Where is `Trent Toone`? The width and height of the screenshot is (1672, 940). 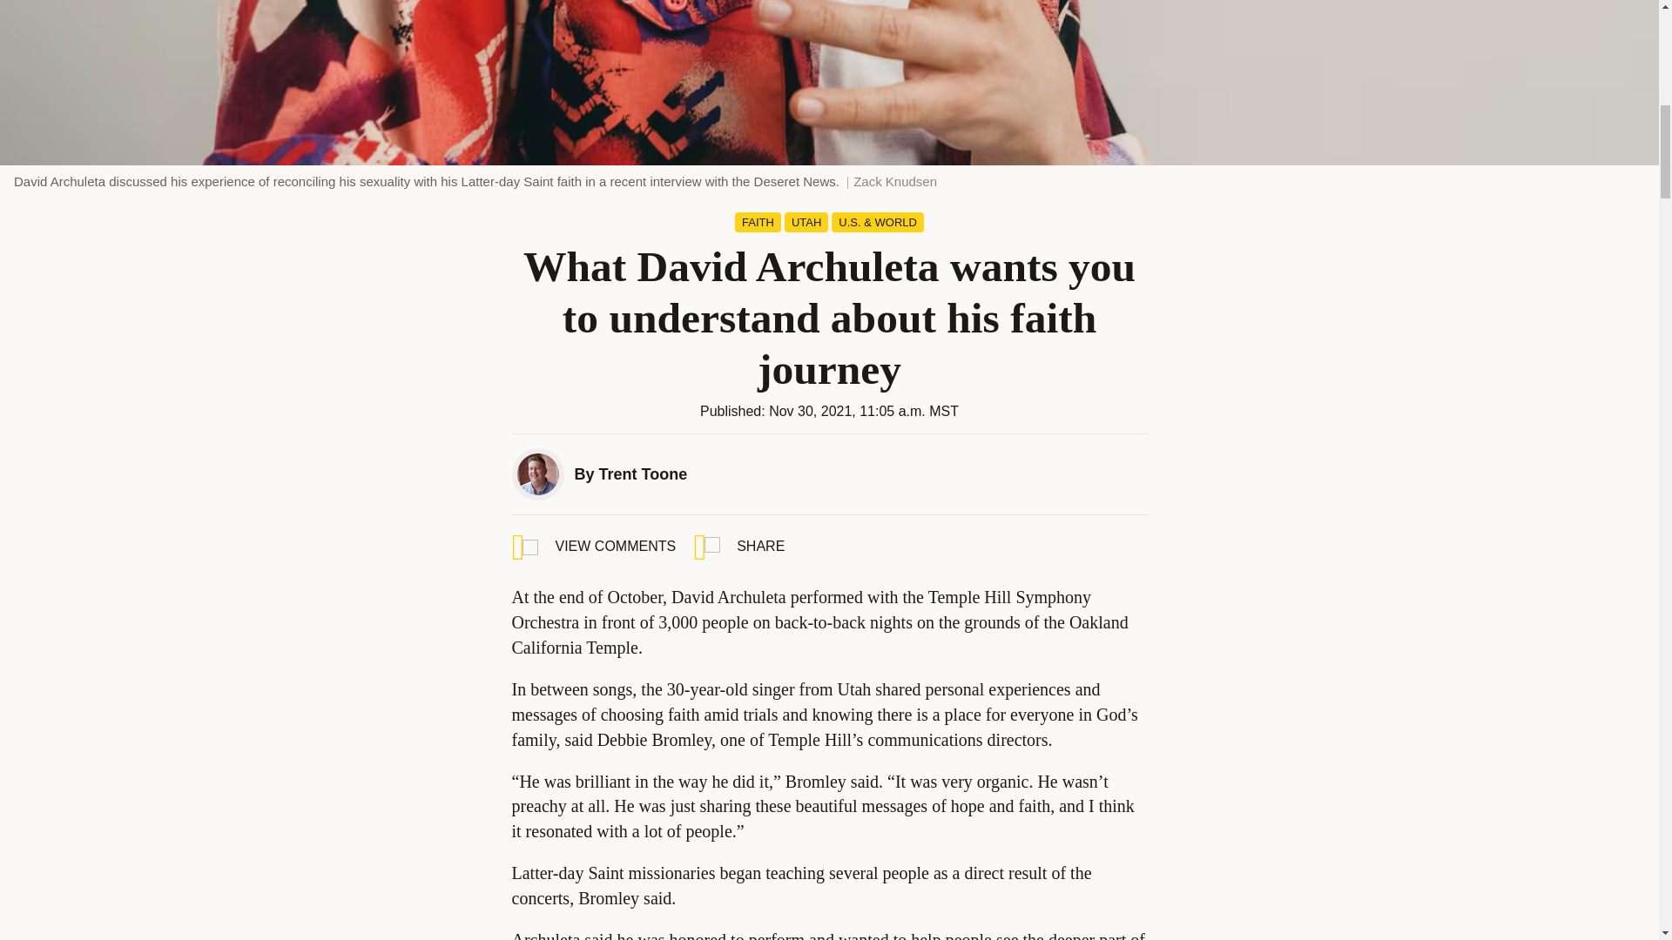
Trent Toone is located at coordinates (643, 473).